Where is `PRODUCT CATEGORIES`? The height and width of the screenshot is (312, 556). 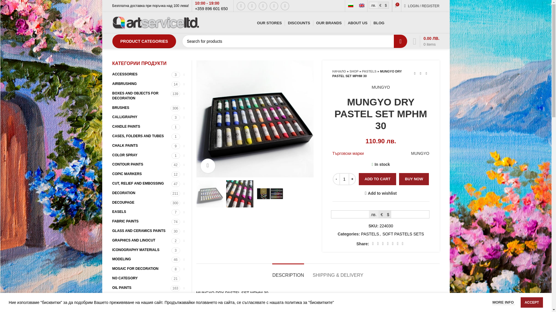 PRODUCT CATEGORIES is located at coordinates (144, 41).